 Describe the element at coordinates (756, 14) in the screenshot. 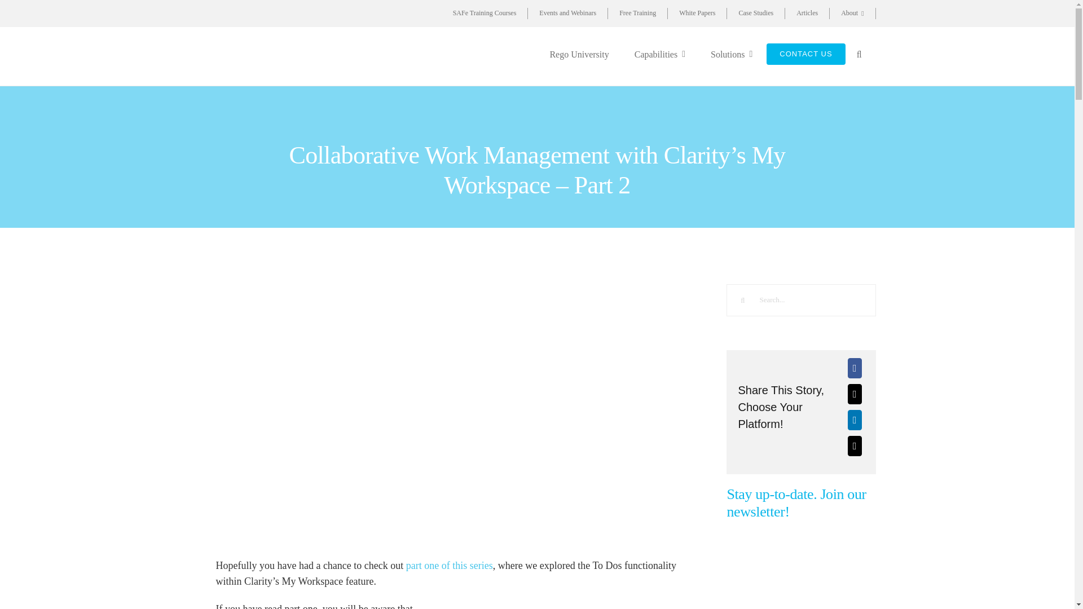

I see `Case Studies` at that location.